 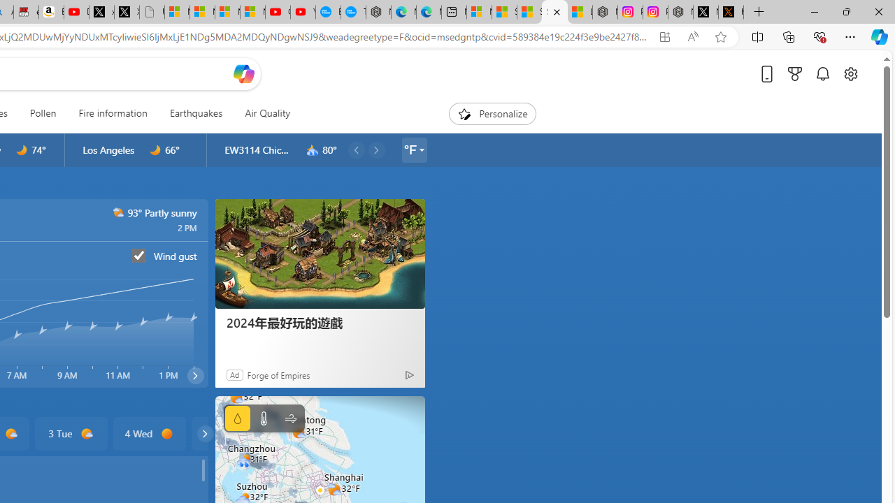 I want to click on n0000, so click(x=155, y=150).